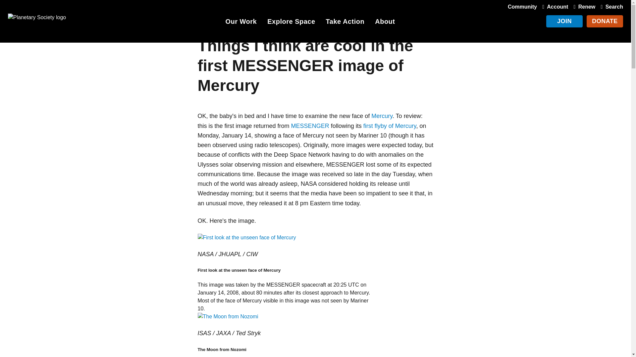  I want to click on Our Work, so click(241, 22).